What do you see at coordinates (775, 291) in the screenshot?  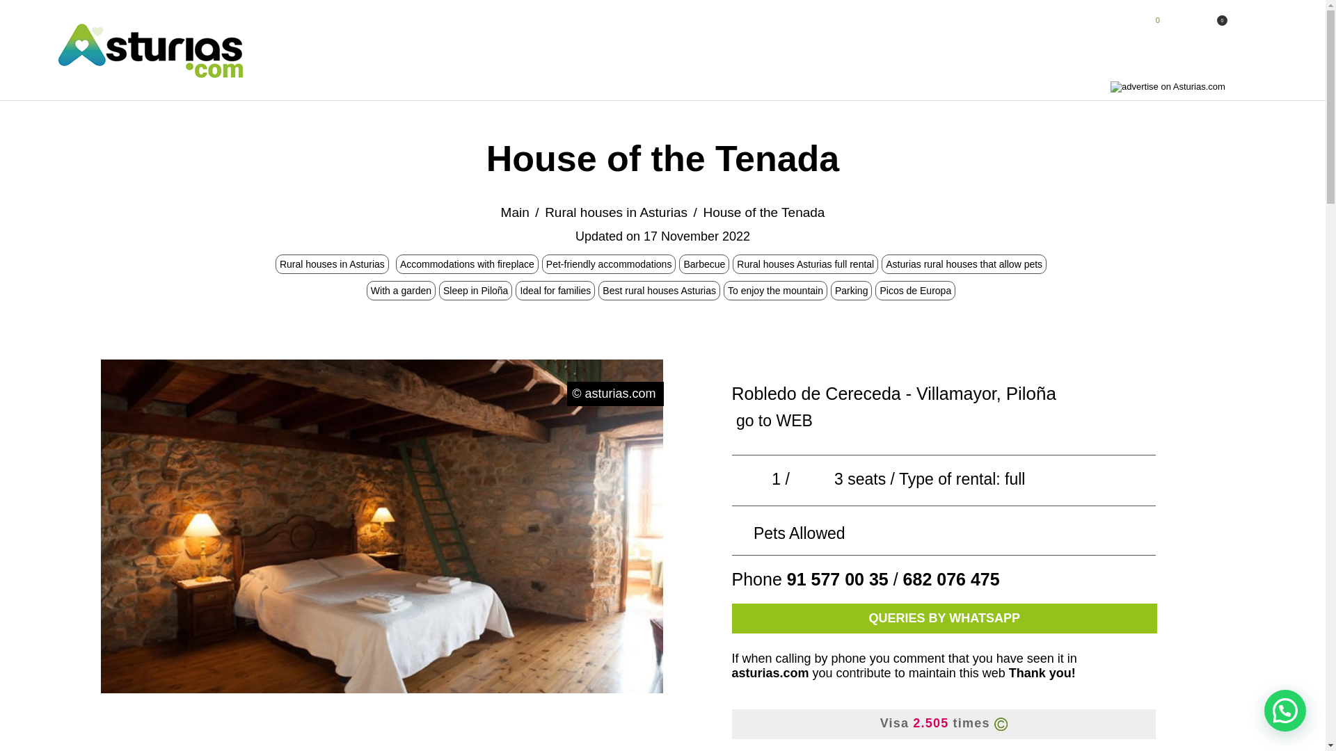 I see `go to To enjoy the mountain` at bounding box center [775, 291].